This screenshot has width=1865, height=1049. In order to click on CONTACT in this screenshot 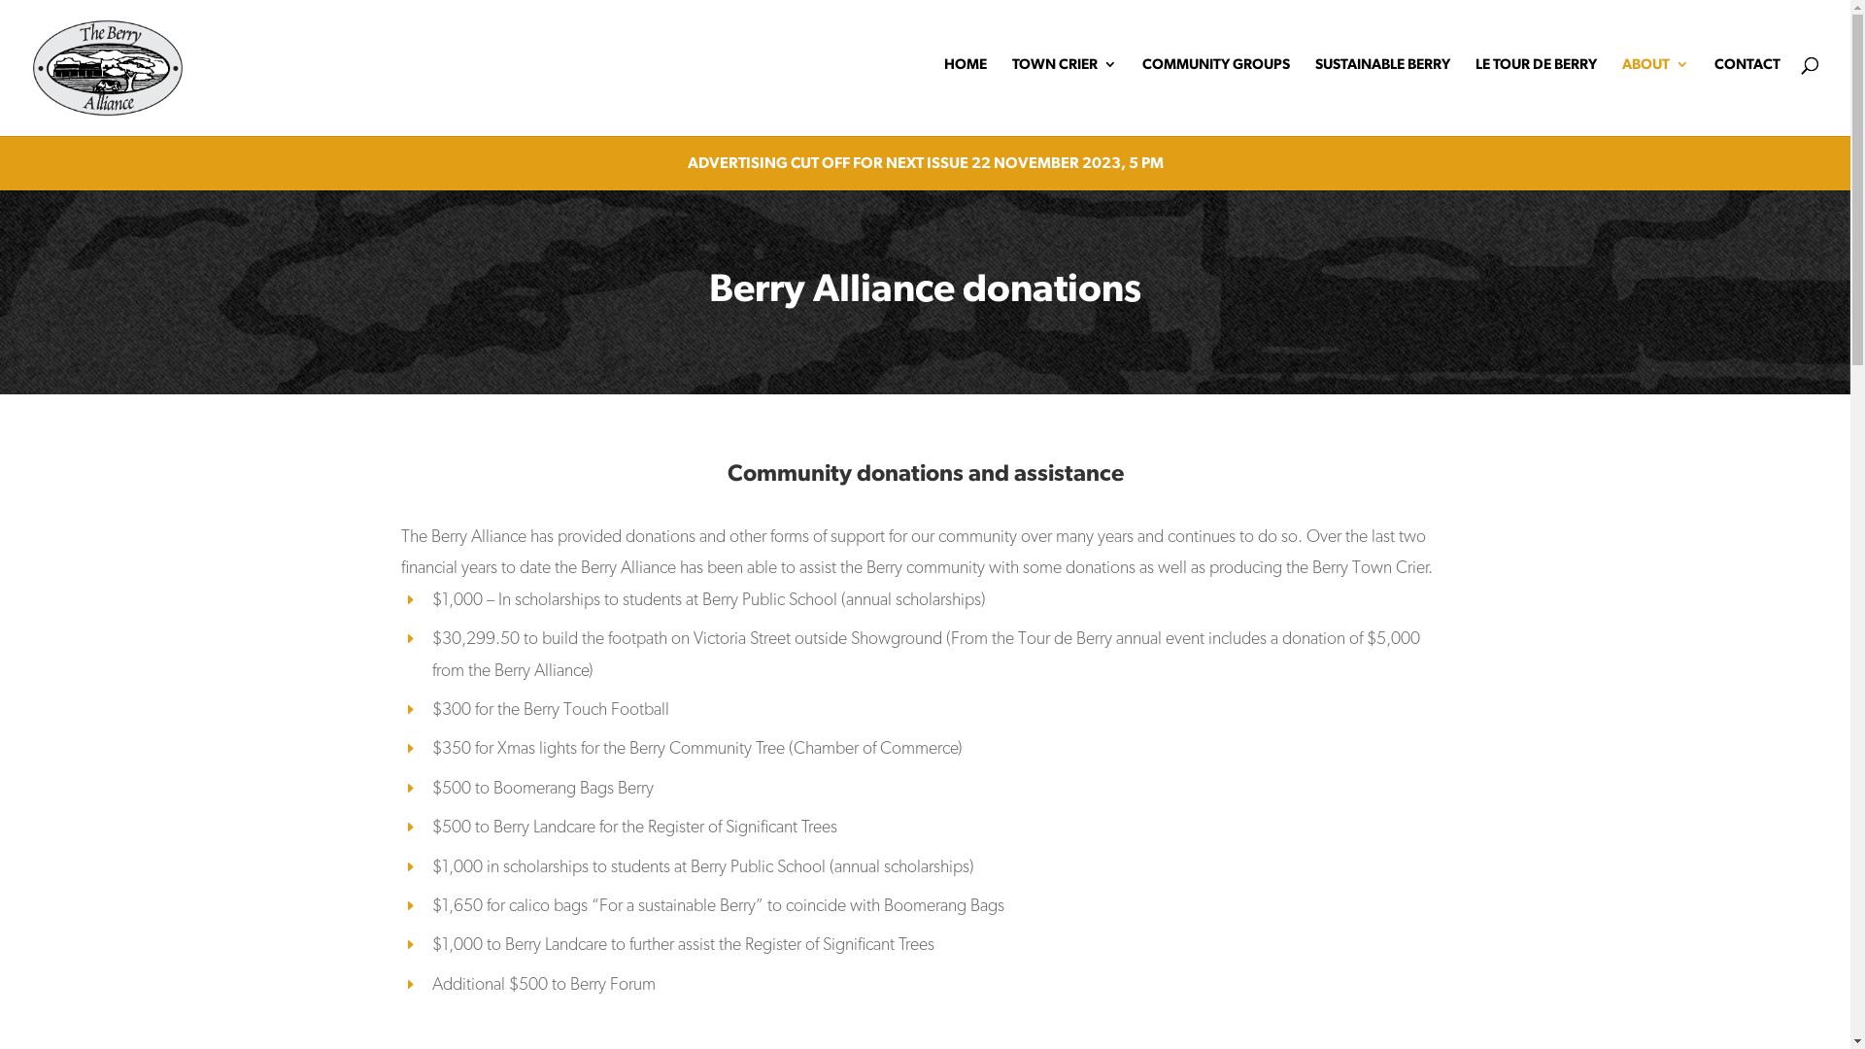, I will do `click(1747, 93)`.